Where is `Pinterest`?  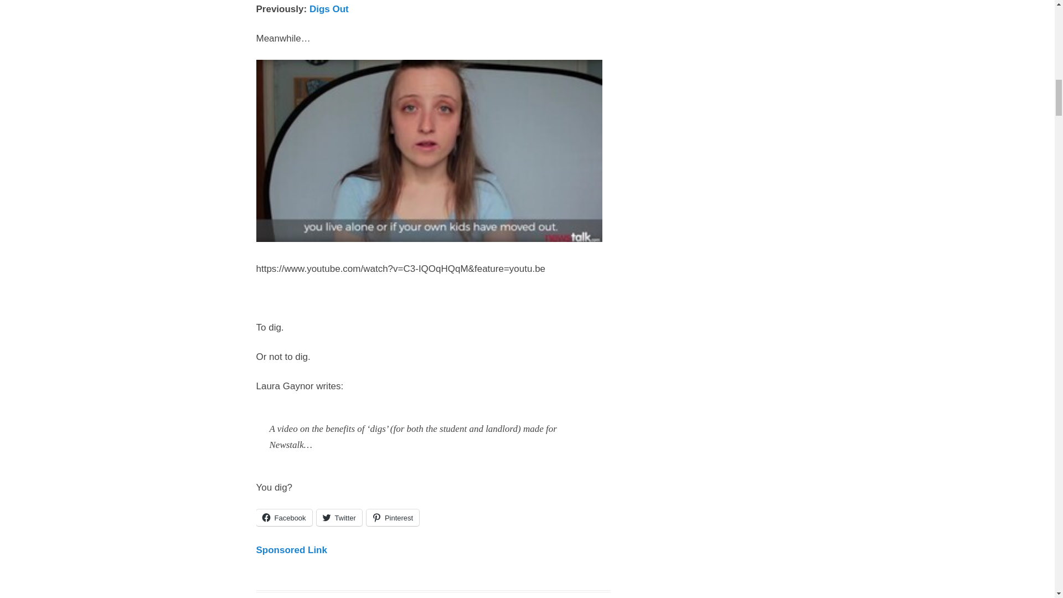 Pinterest is located at coordinates (393, 518).